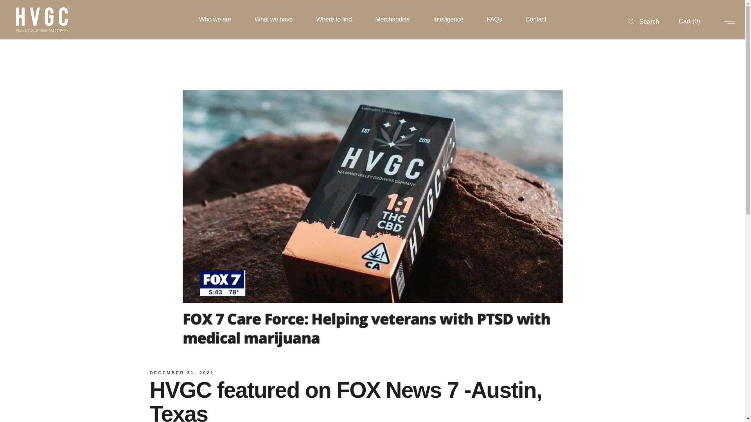 This screenshot has height=422, width=751. What do you see at coordinates (274, 20) in the screenshot?
I see `What we have` at bounding box center [274, 20].